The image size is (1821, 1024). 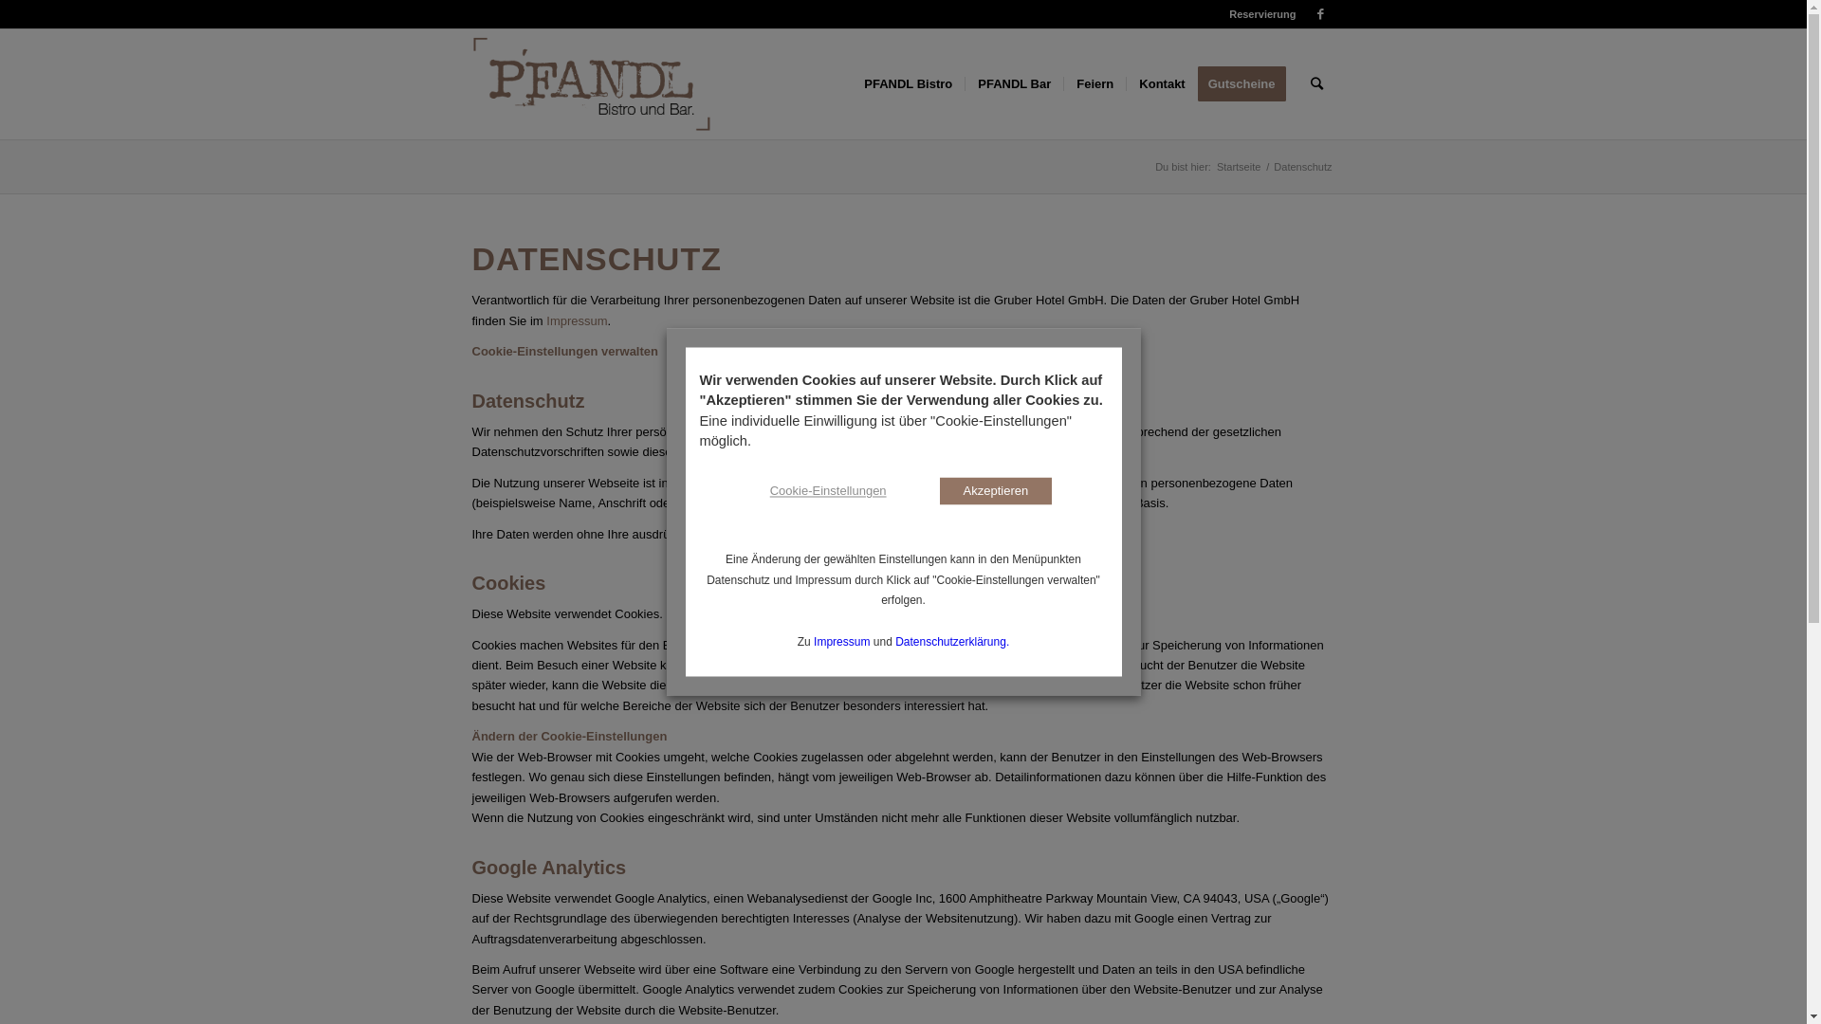 I want to click on Startseite, so click(x=1239, y=167).